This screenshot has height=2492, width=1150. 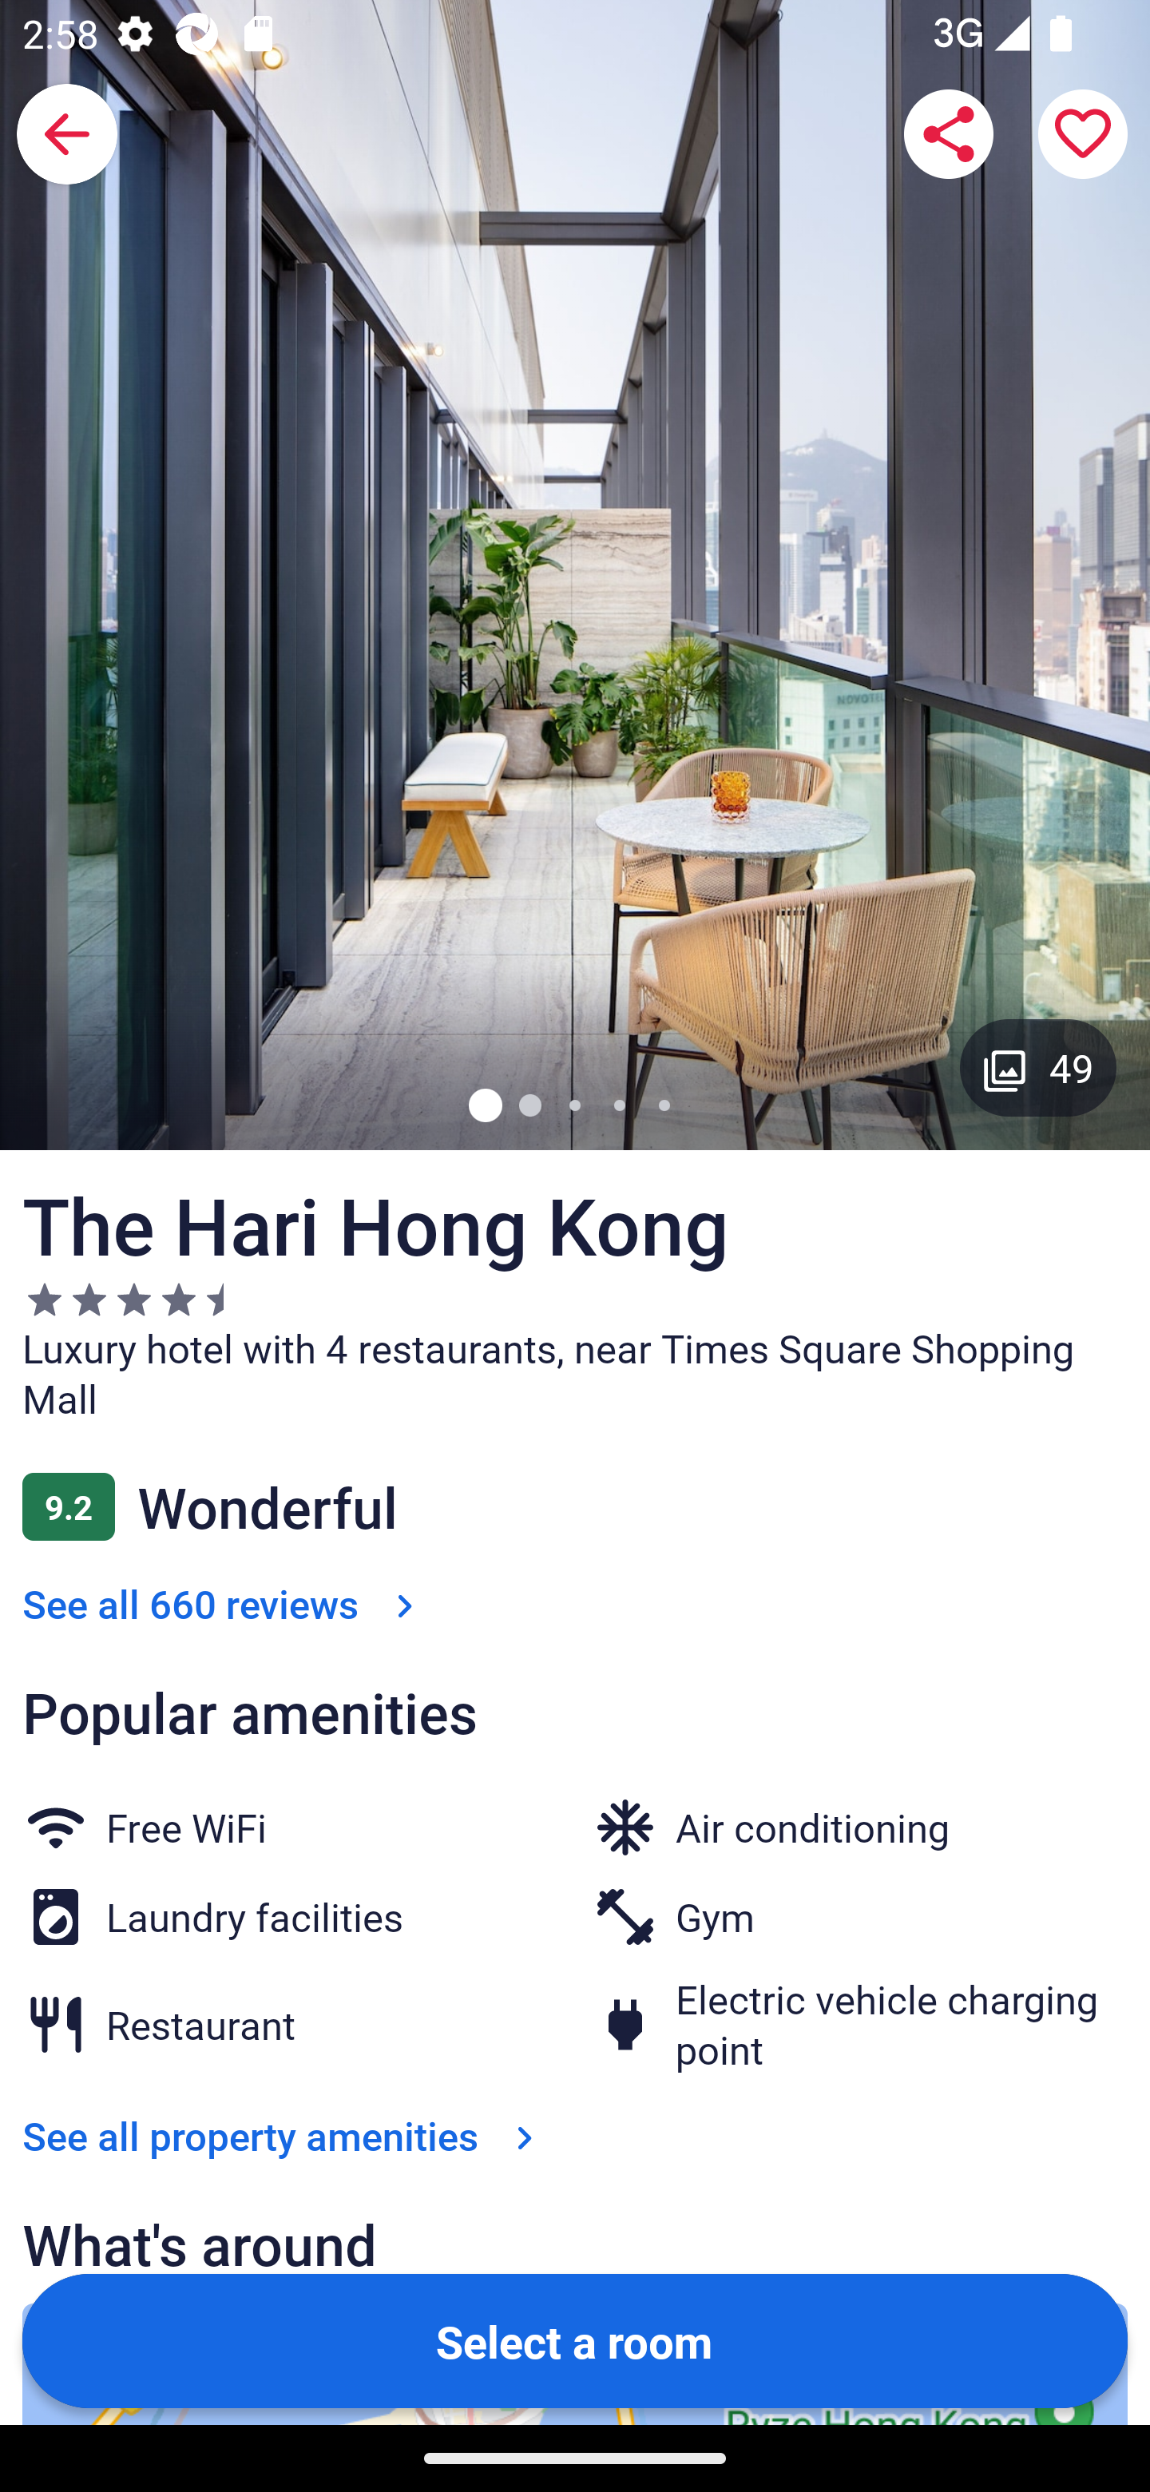 What do you see at coordinates (575, 2339) in the screenshot?
I see `Select a room Button Select a room` at bounding box center [575, 2339].